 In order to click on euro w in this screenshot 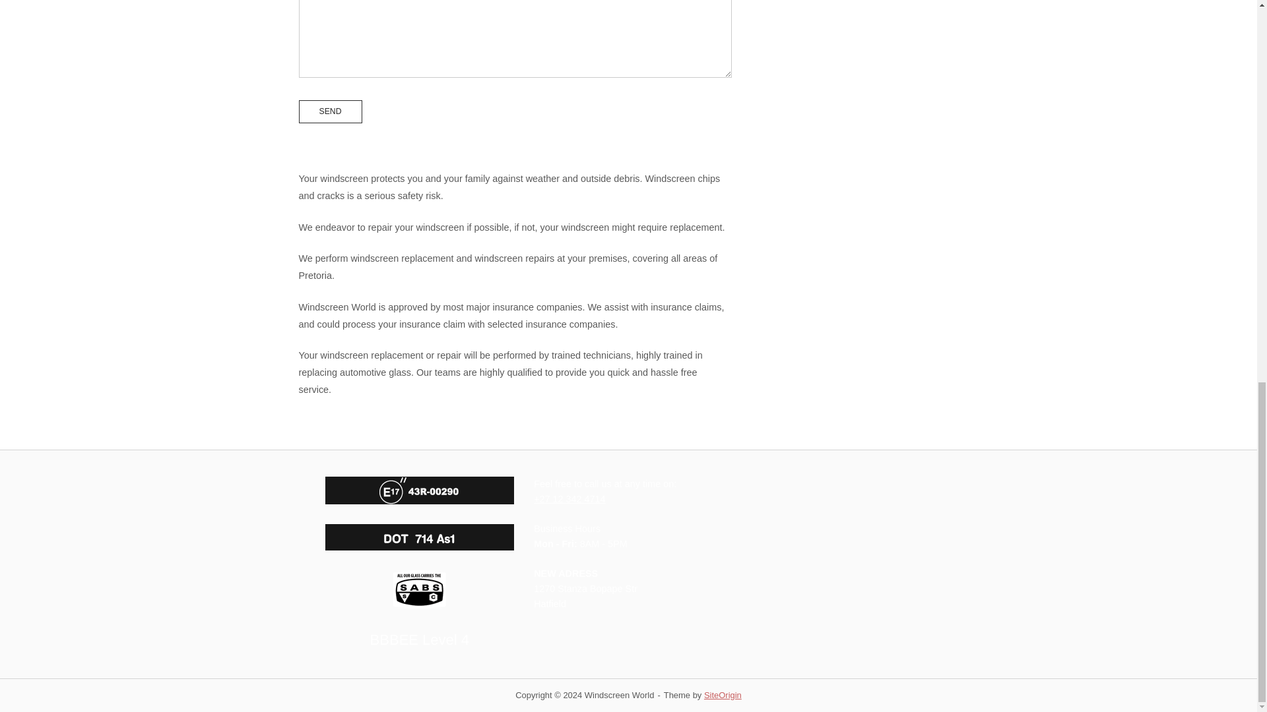, I will do `click(420, 490)`.